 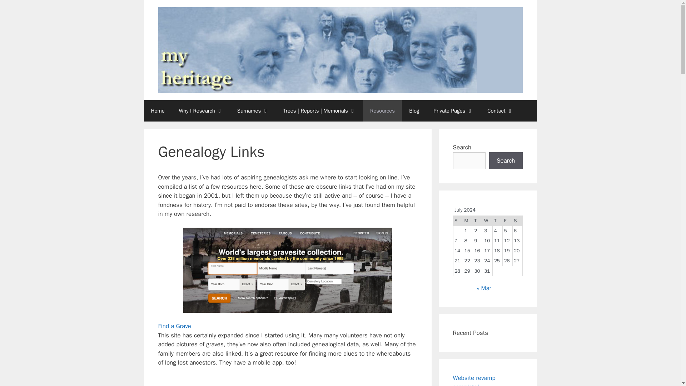 What do you see at coordinates (157, 111) in the screenshot?
I see `Home` at bounding box center [157, 111].